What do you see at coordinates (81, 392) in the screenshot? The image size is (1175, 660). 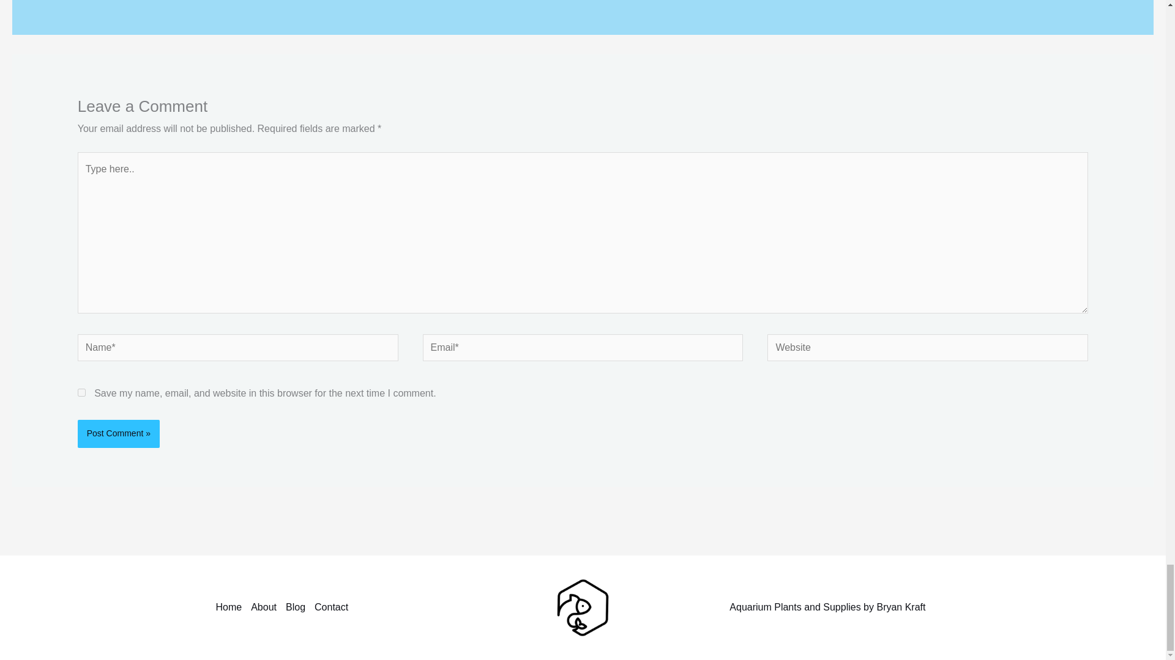 I see `yes` at bounding box center [81, 392].